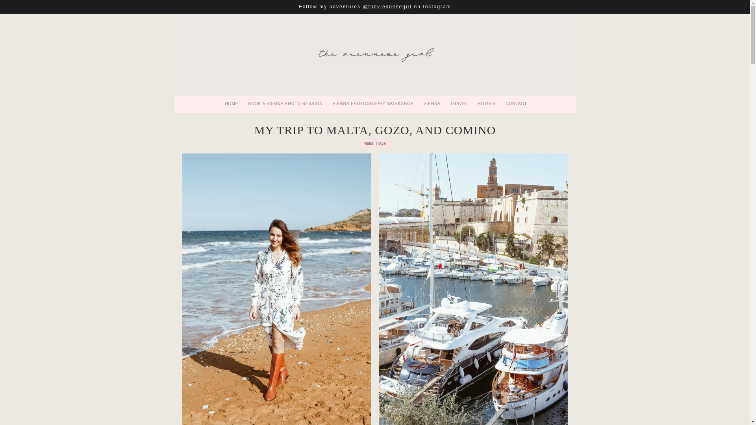 The width and height of the screenshot is (756, 425). Describe the element at coordinates (285, 109) in the screenshot. I see `Book a photo session` at that location.